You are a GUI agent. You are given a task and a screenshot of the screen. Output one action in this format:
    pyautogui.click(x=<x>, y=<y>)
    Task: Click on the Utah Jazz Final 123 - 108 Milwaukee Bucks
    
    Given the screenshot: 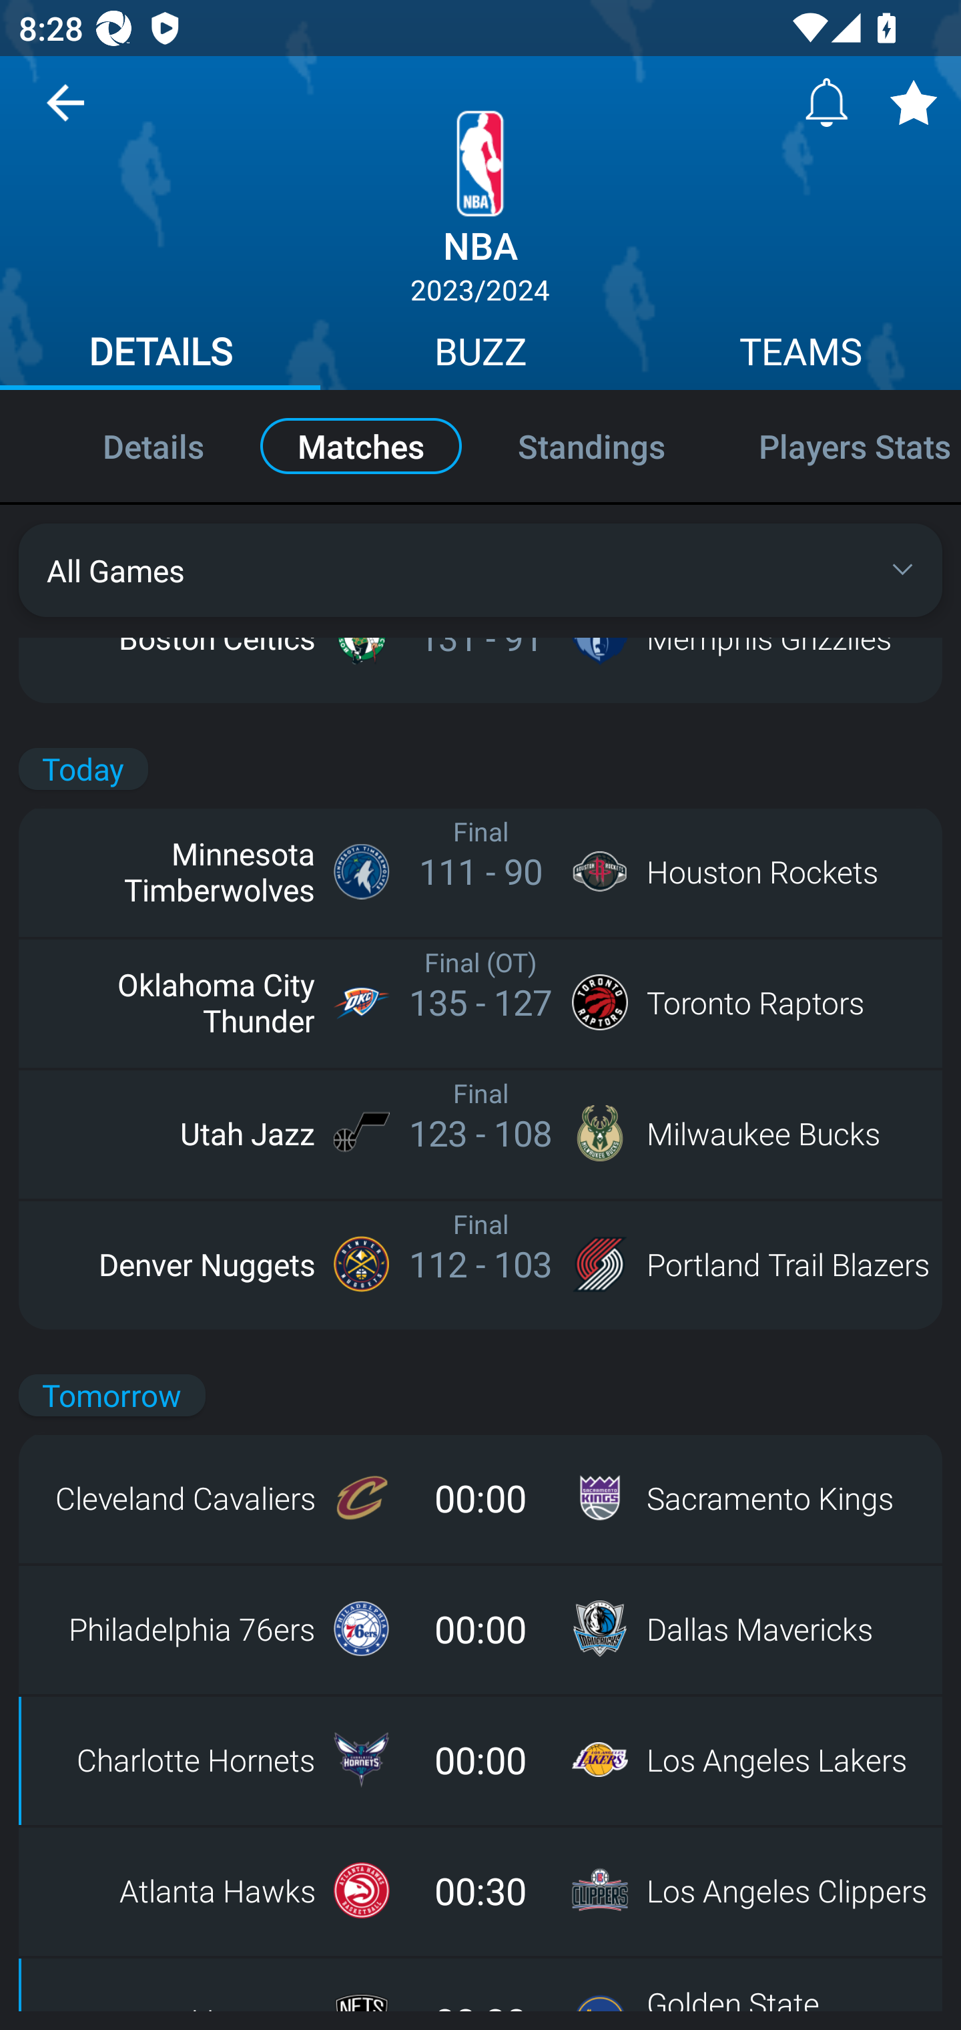 What is the action you would take?
    pyautogui.click(x=480, y=1133)
    